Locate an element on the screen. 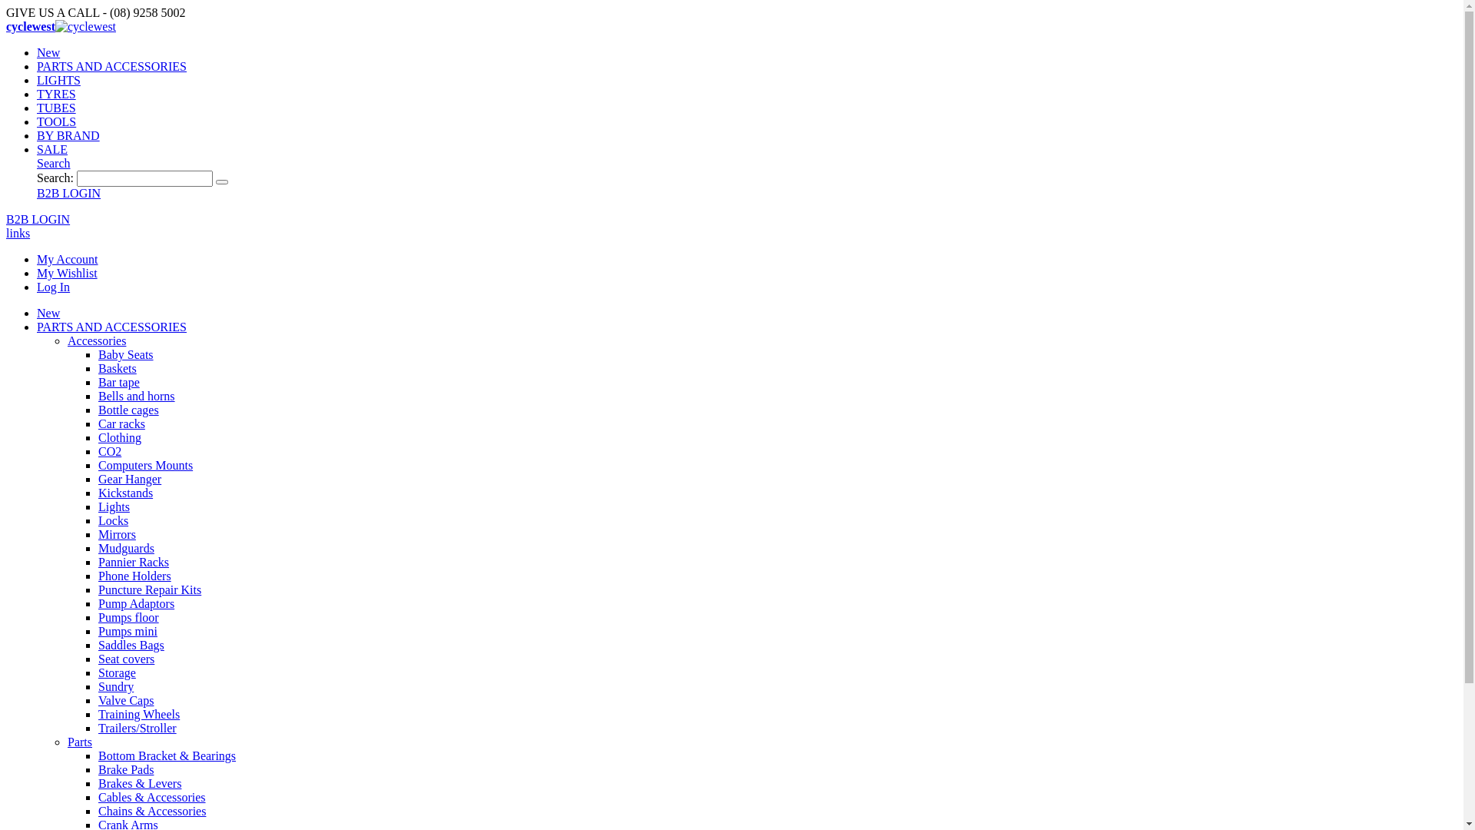  Saddles Bags is located at coordinates (131, 646).